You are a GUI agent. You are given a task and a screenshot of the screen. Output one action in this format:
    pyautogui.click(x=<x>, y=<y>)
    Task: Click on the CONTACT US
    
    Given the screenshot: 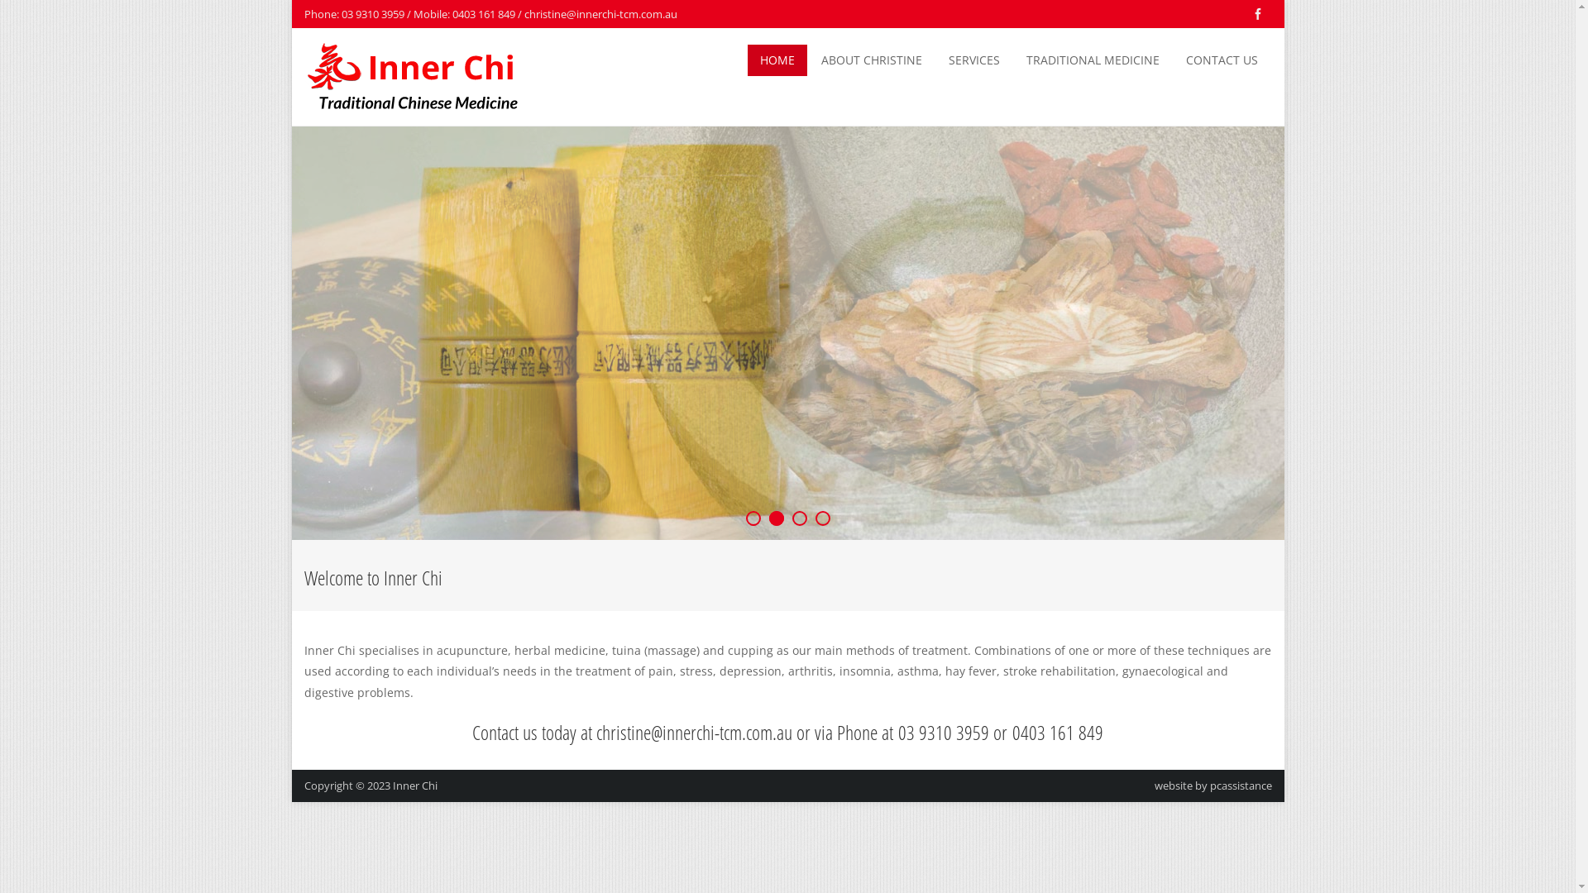 What is the action you would take?
    pyautogui.click(x=1221, y=60)
    